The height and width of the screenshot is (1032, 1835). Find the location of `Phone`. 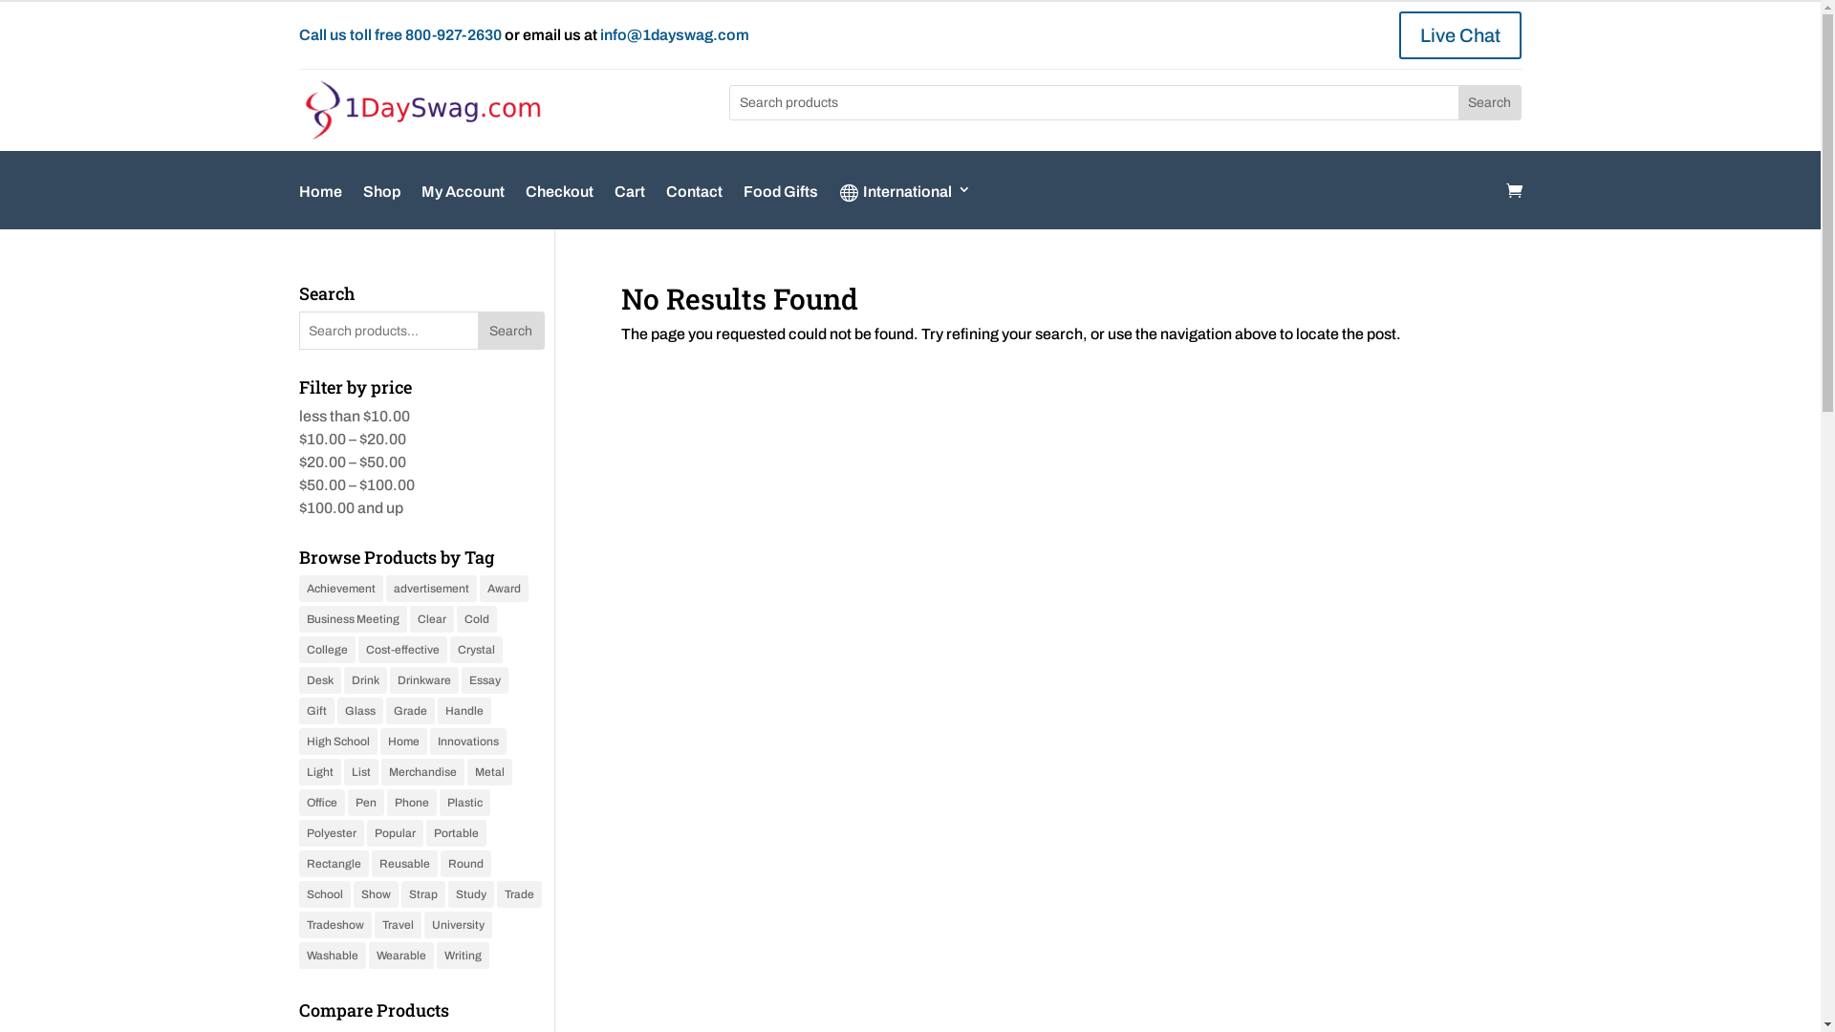

Phone is located at coordinates (411, 803).